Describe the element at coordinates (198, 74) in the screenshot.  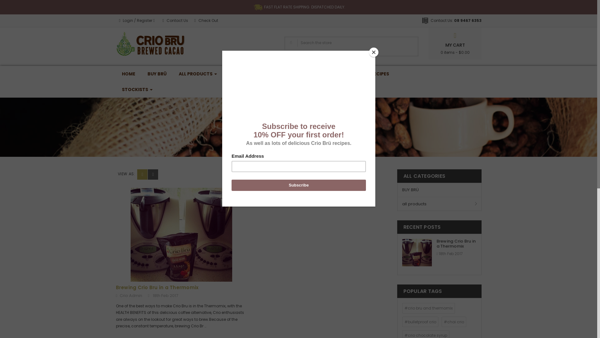
I see `ALL PRODUCTS` at that location.